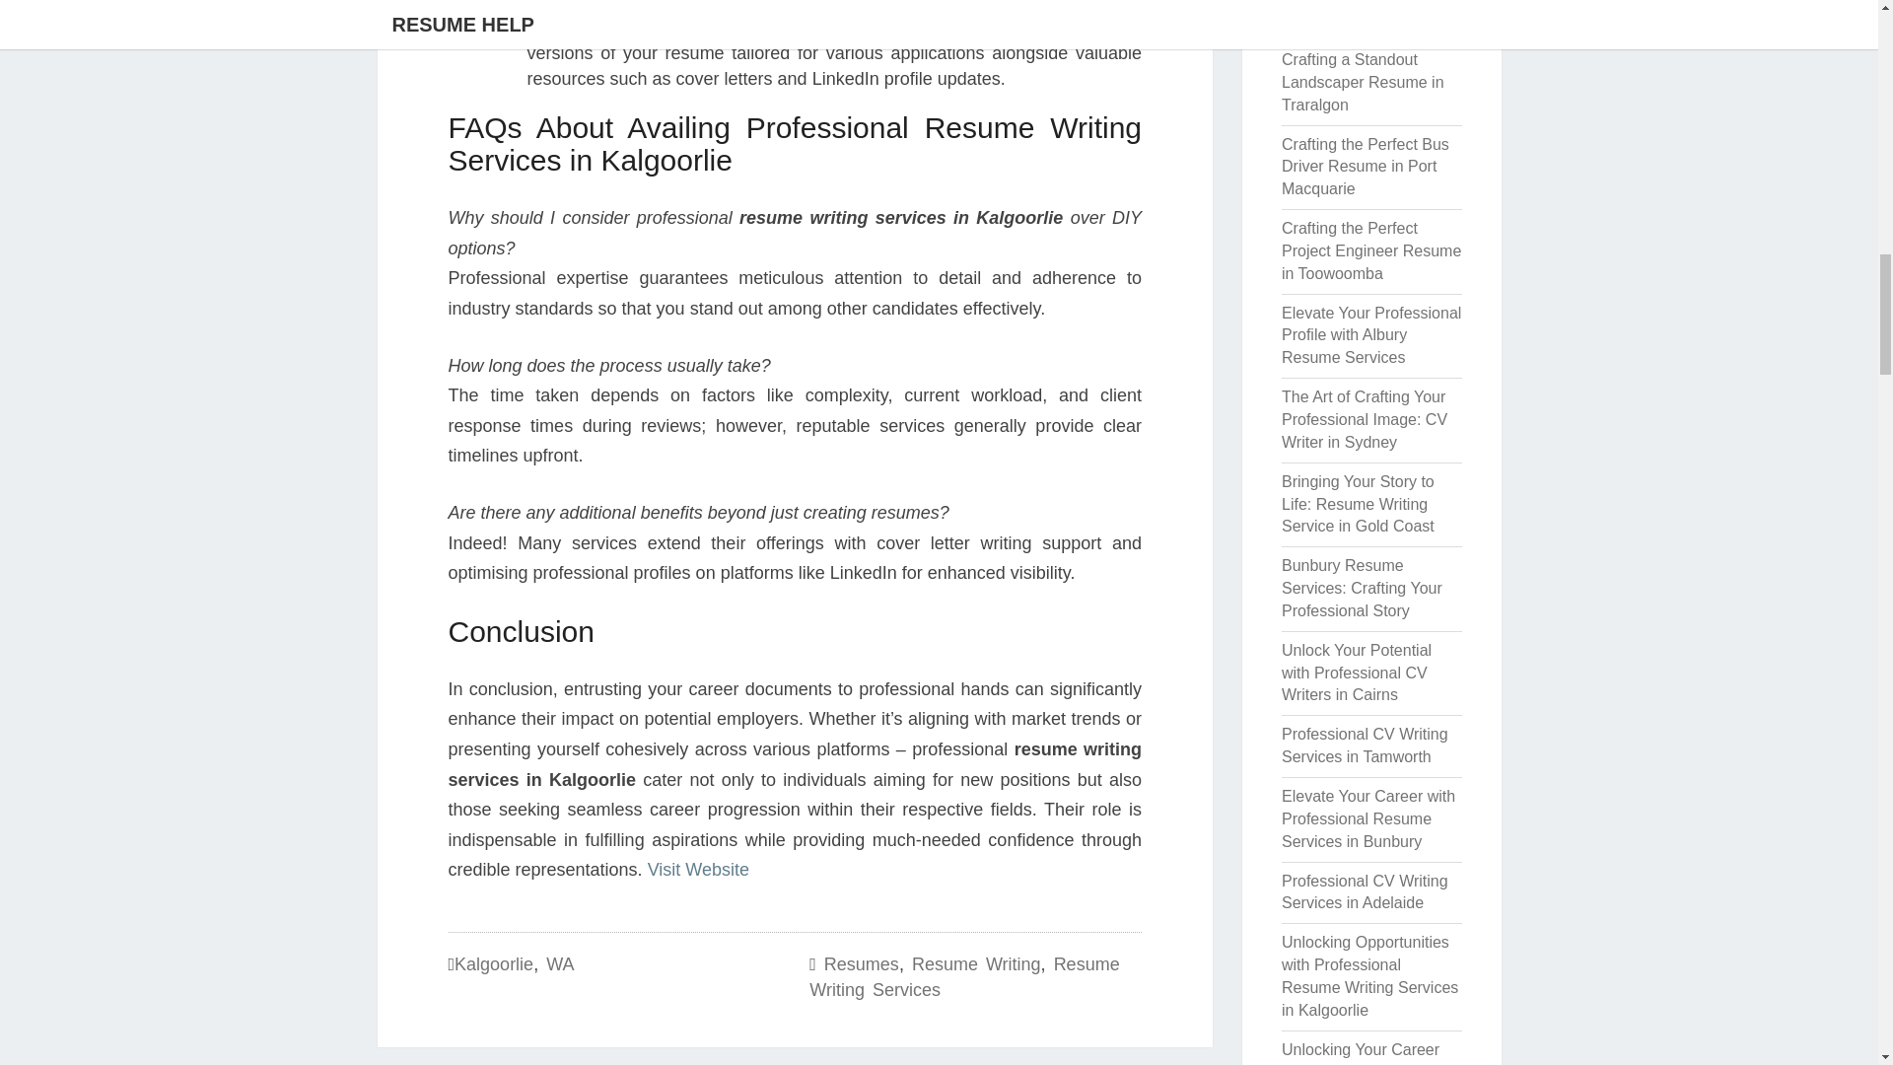  What do you see at coordinates (1363, 81) in the screenshot?
I see `Crafting a Standout Landscaper Resume in Traralgon` at bounding box center [1363, 81].